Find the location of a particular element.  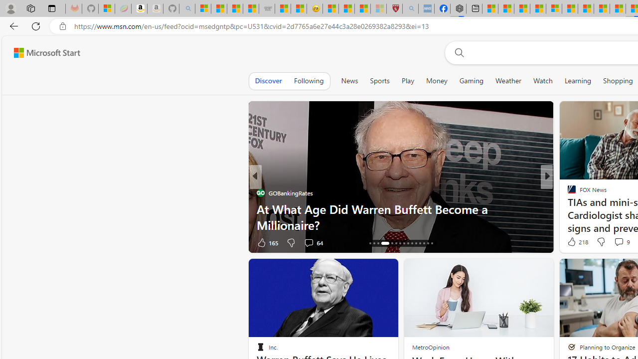

Hide this story is located at coordinates (368, 270).